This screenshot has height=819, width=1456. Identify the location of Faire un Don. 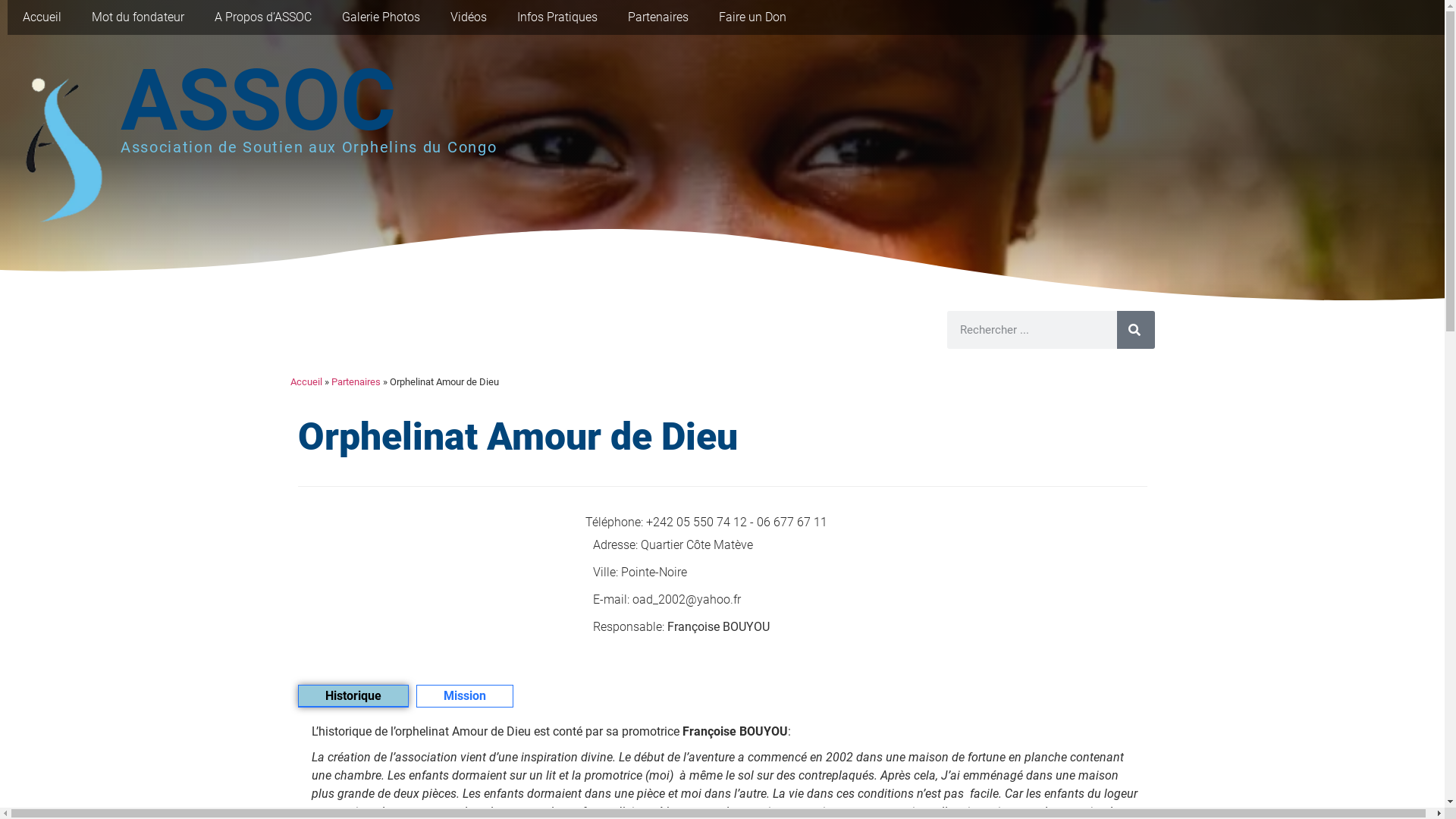
(752, 17).